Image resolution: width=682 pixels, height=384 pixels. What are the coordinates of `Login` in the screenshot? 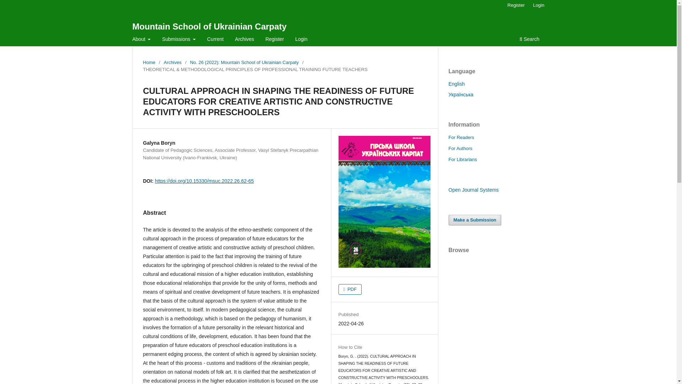 It's located at (301, 40).